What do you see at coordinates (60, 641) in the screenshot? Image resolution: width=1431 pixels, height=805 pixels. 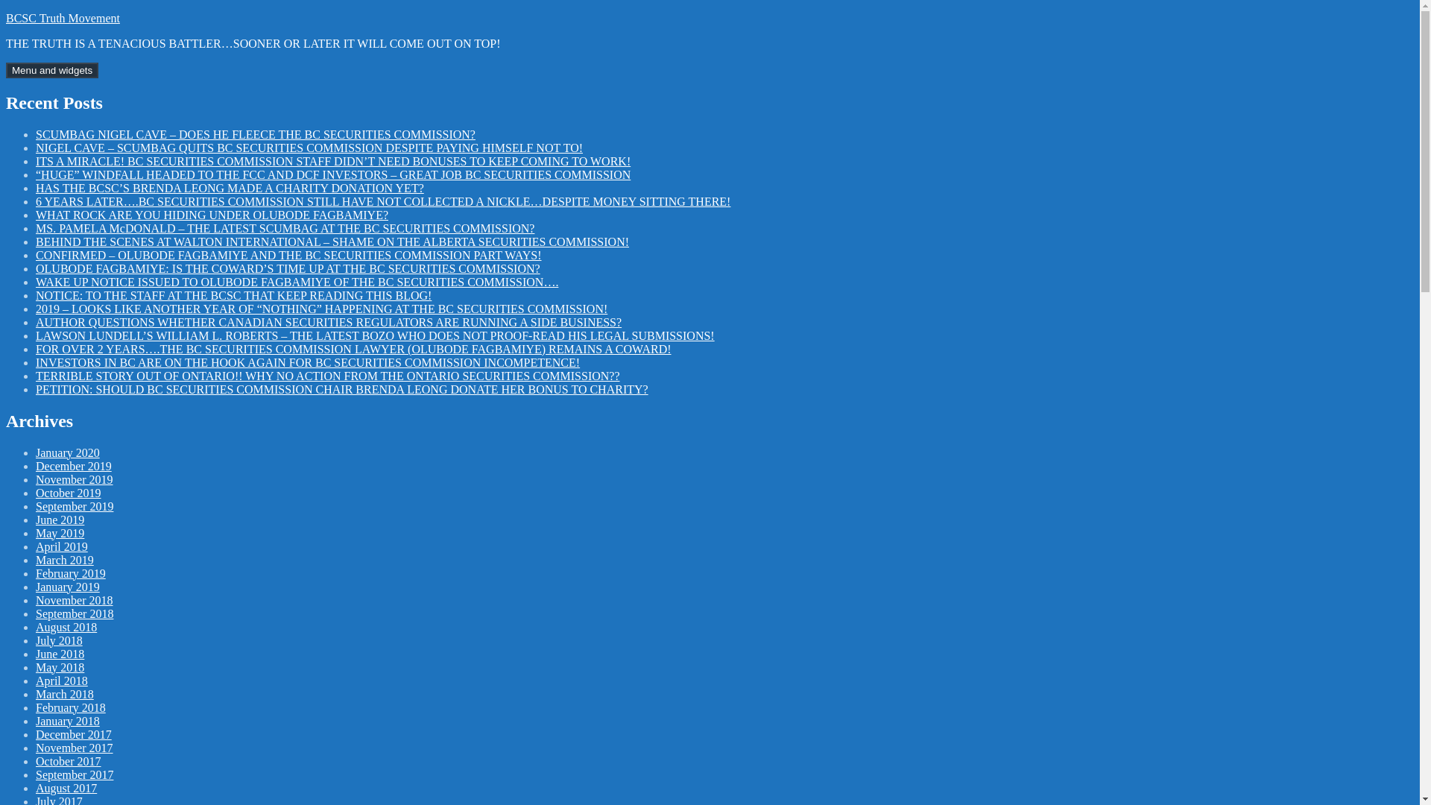 I see `July 2018` at bounding box center [60, 641].